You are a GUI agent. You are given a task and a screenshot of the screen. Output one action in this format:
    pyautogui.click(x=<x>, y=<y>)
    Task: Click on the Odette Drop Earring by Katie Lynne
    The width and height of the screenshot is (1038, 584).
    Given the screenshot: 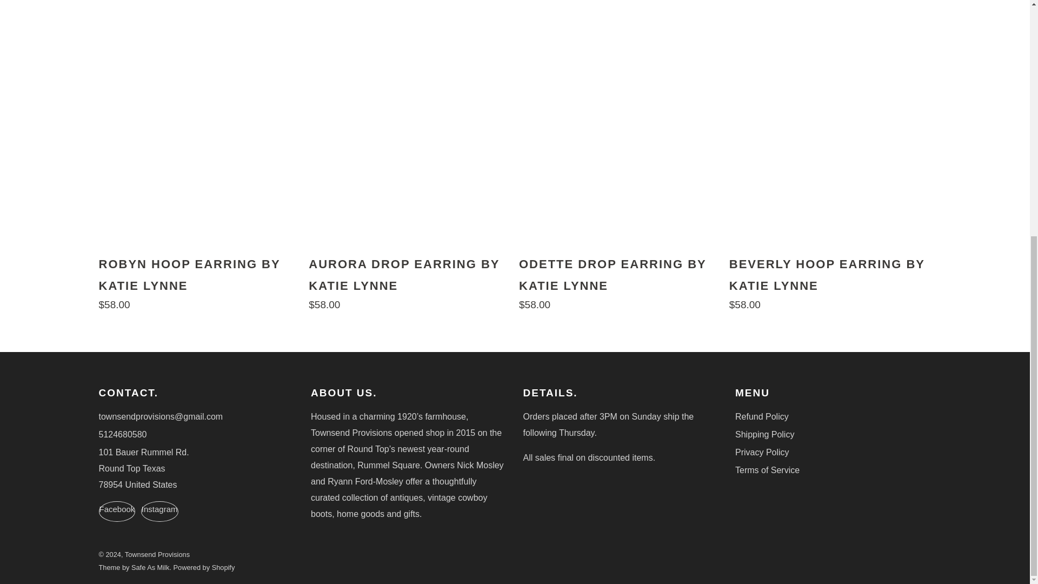 What is the action you would take?
    pyautogui.click(x=620, y=281)
    